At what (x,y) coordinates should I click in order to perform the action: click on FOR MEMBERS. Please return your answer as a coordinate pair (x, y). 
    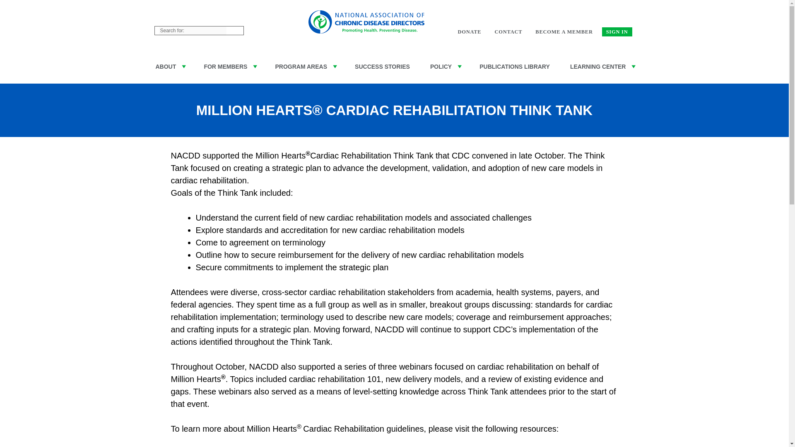
    Looking at the image, I should click on (229, 67).